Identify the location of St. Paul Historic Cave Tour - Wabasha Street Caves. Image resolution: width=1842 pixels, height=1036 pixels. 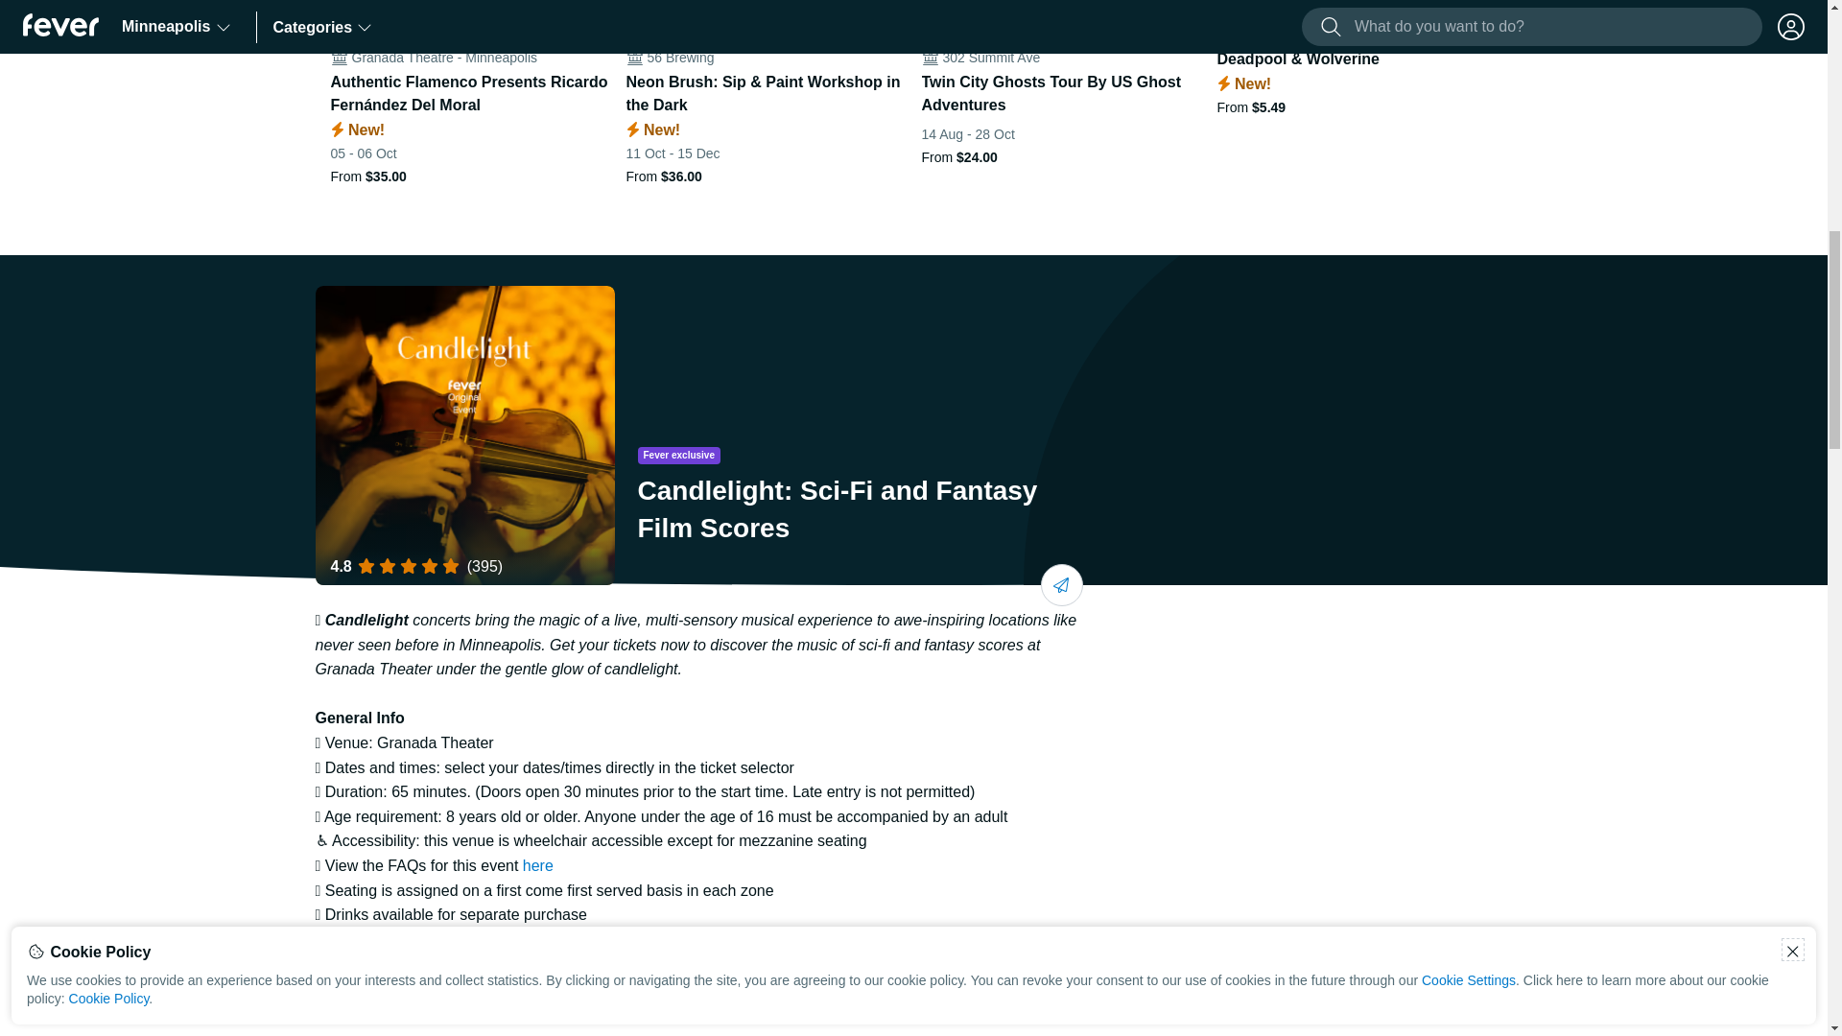
(1652, 93).